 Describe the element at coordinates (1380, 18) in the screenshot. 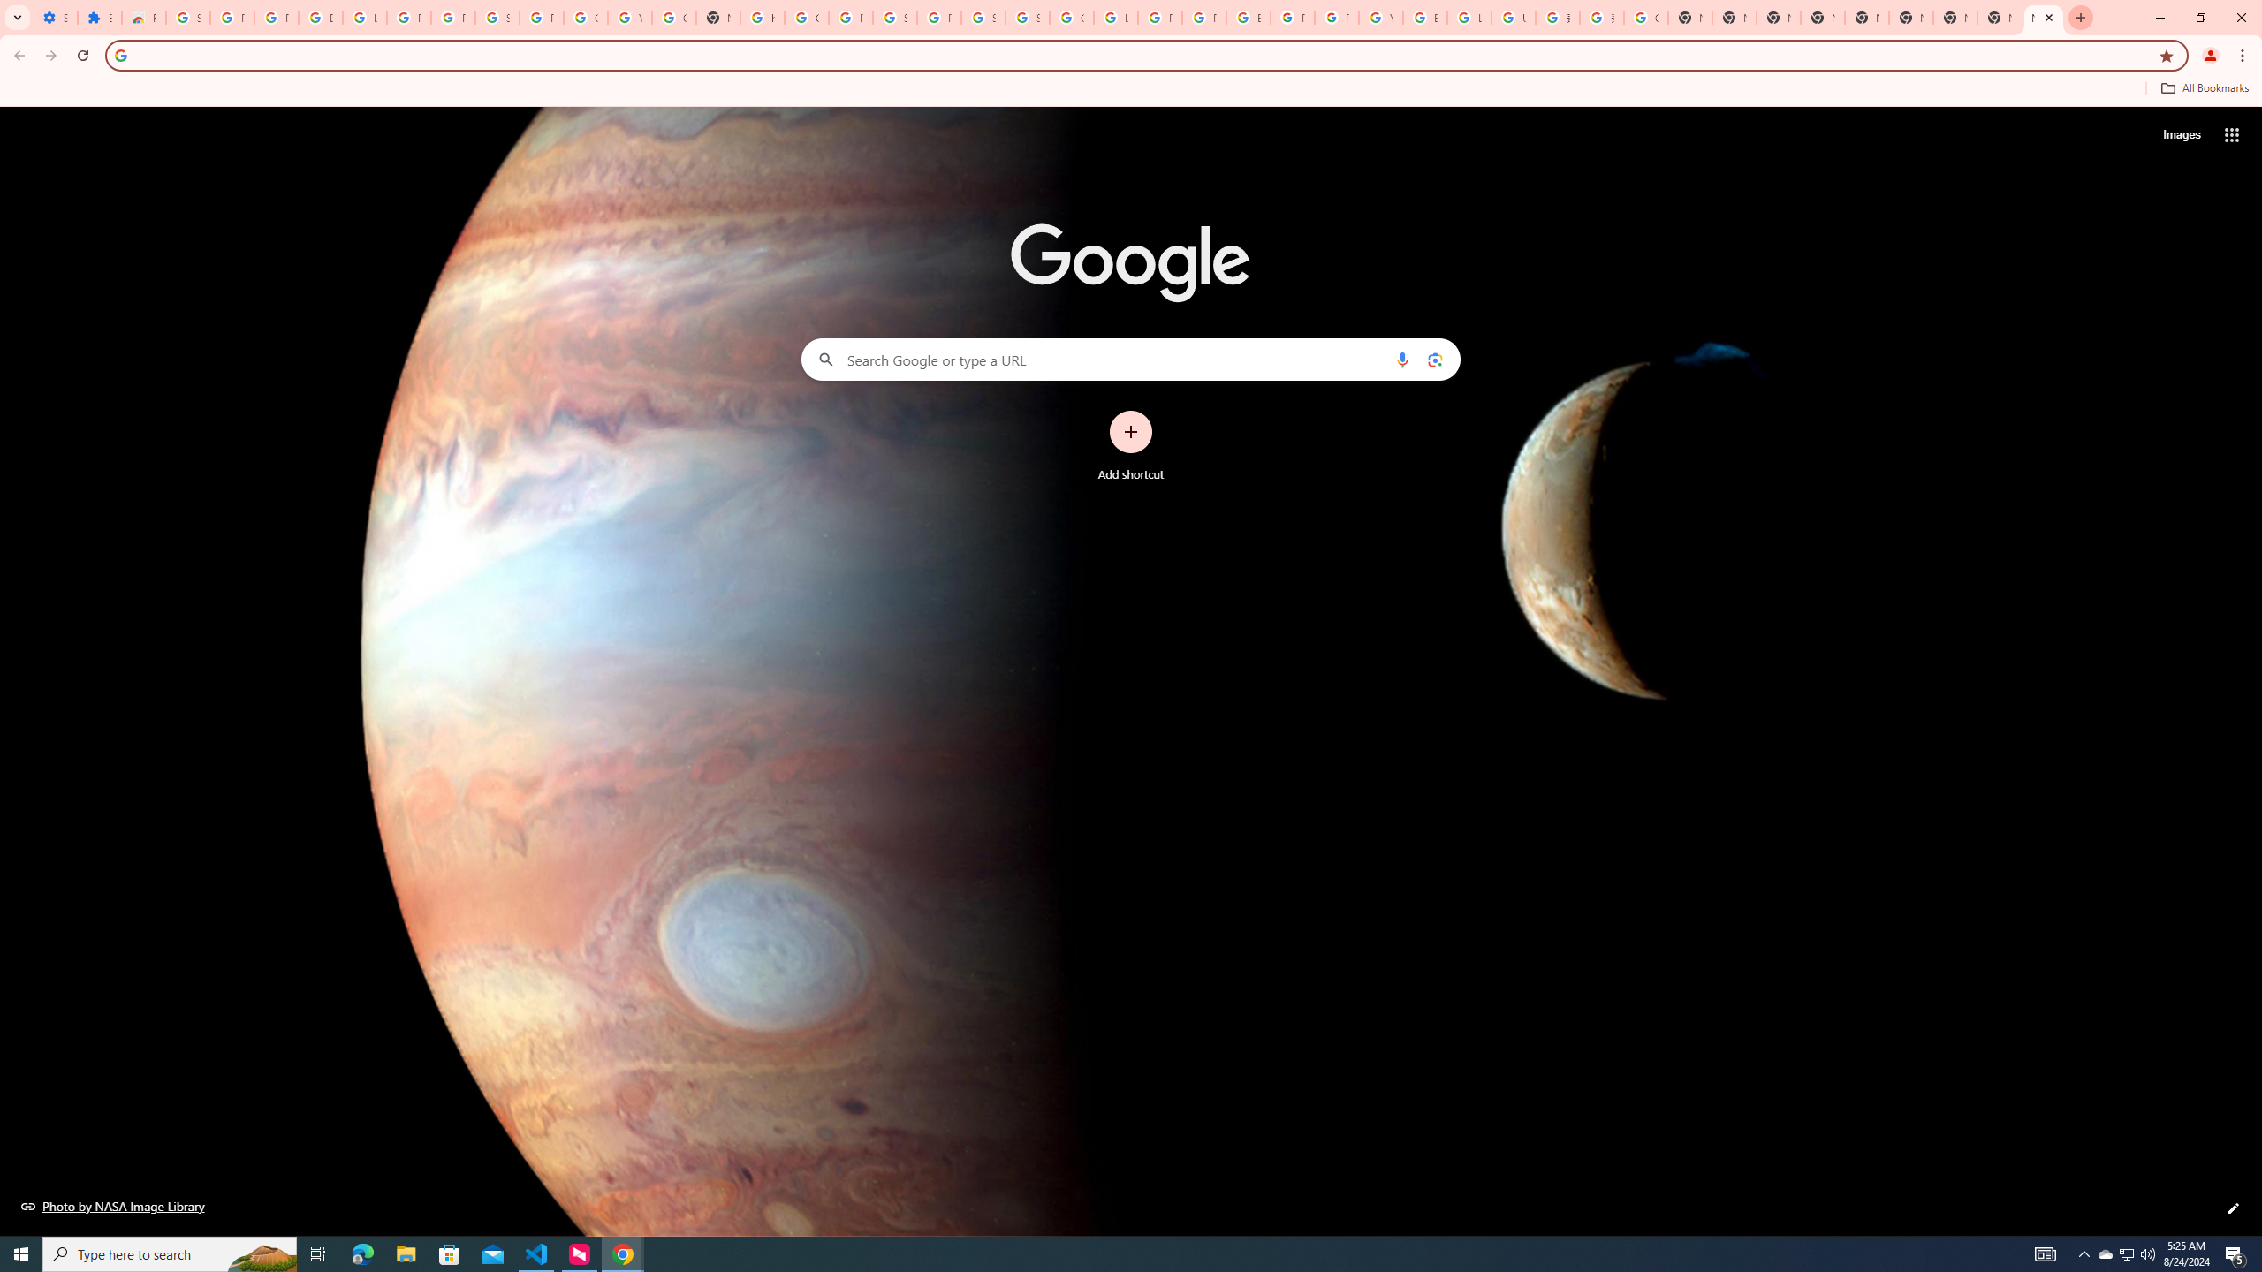

I see `YouTube` at that location.